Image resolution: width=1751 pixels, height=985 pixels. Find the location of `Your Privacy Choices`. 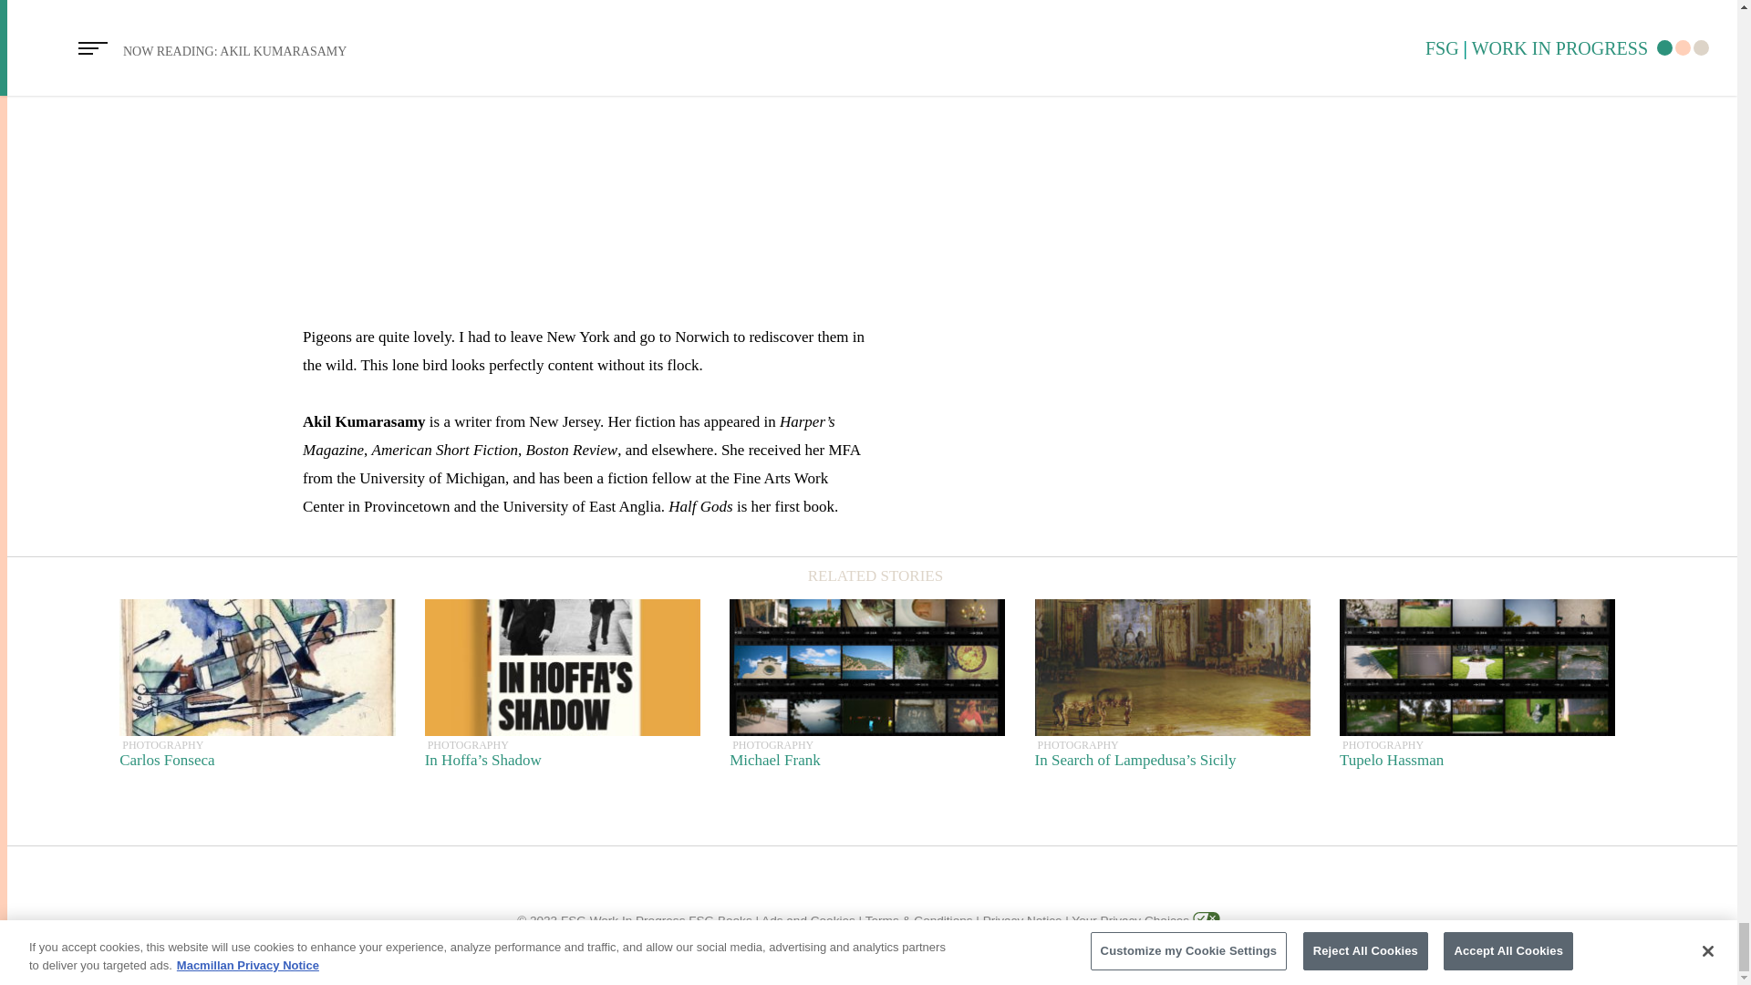

Your Privacy Choices is located at coordinates (257, 691).